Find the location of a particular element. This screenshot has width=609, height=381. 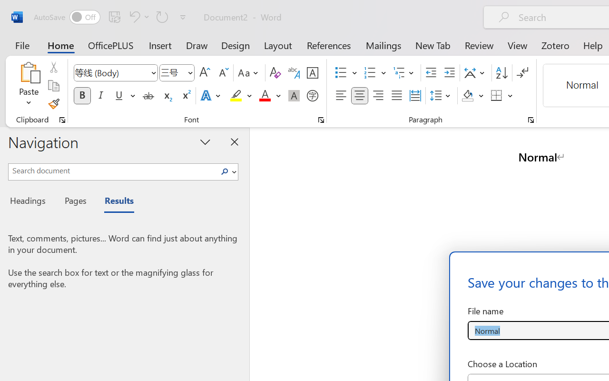

Undo Style is located at coordinates (138, 17).